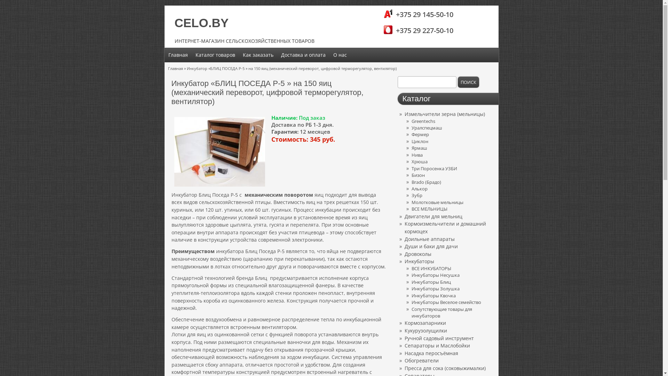 The width and height of the screenshot is (668, 376). Describe the element at coordinates (420, 31) in the screenshot. I see `+375 29 227-50-10` at that location.